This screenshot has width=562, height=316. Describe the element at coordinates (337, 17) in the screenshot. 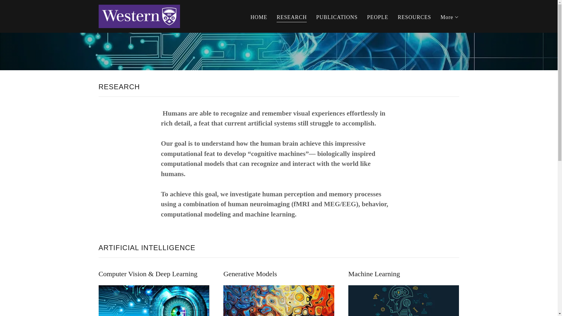

I see `PUBLICATIONS` at that location.